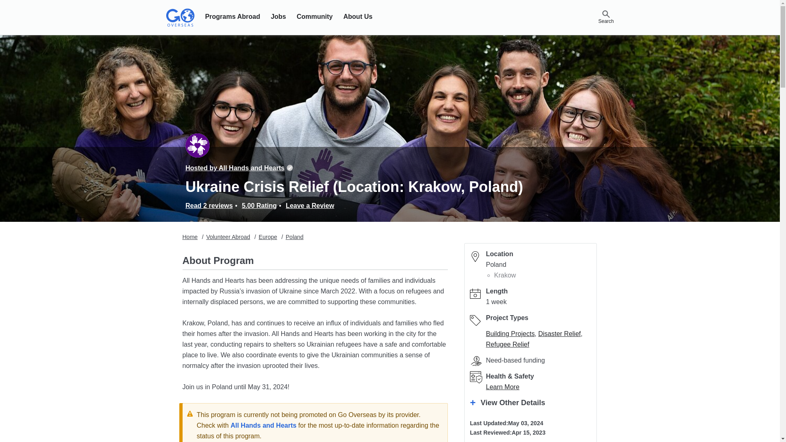  What do you see at coordinates (235, 168) in the screenshot?
I see `Hosted by All Hands and Hearts` at bounding box center [235, 168].